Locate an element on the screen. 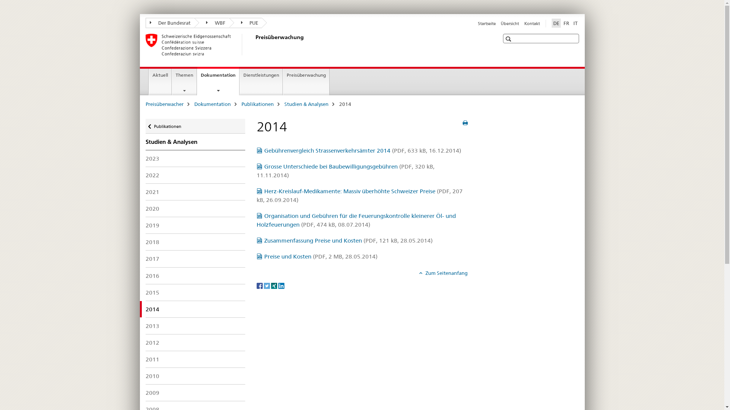 This screenshot has height=410, width=730. 2022 is located at coordinates (195, 175).